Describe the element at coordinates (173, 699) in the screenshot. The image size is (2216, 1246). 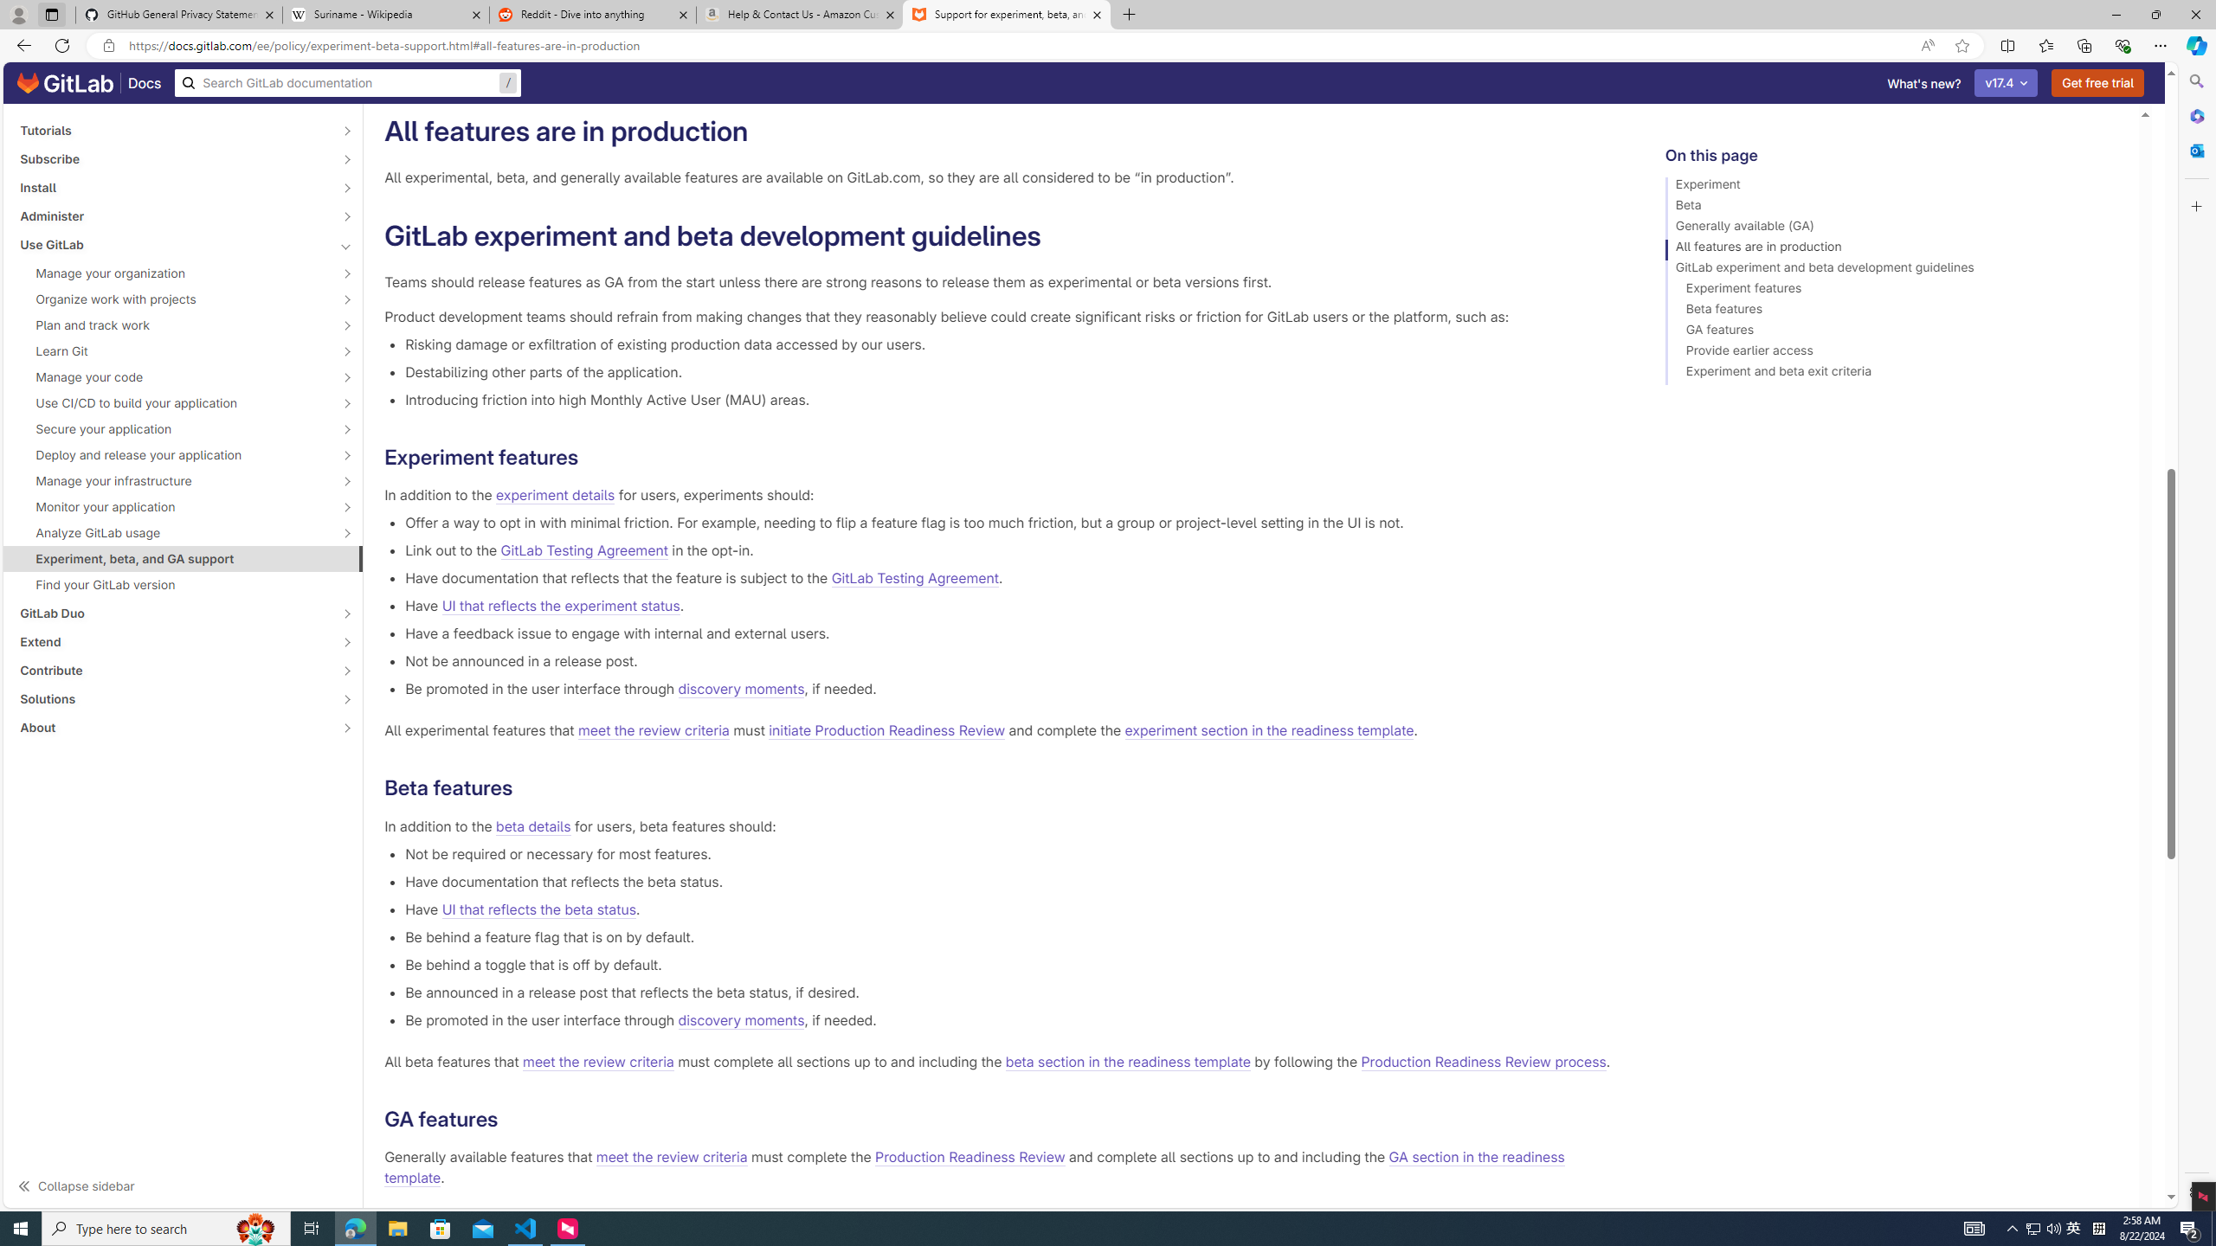
I see `Solutions` at that location.